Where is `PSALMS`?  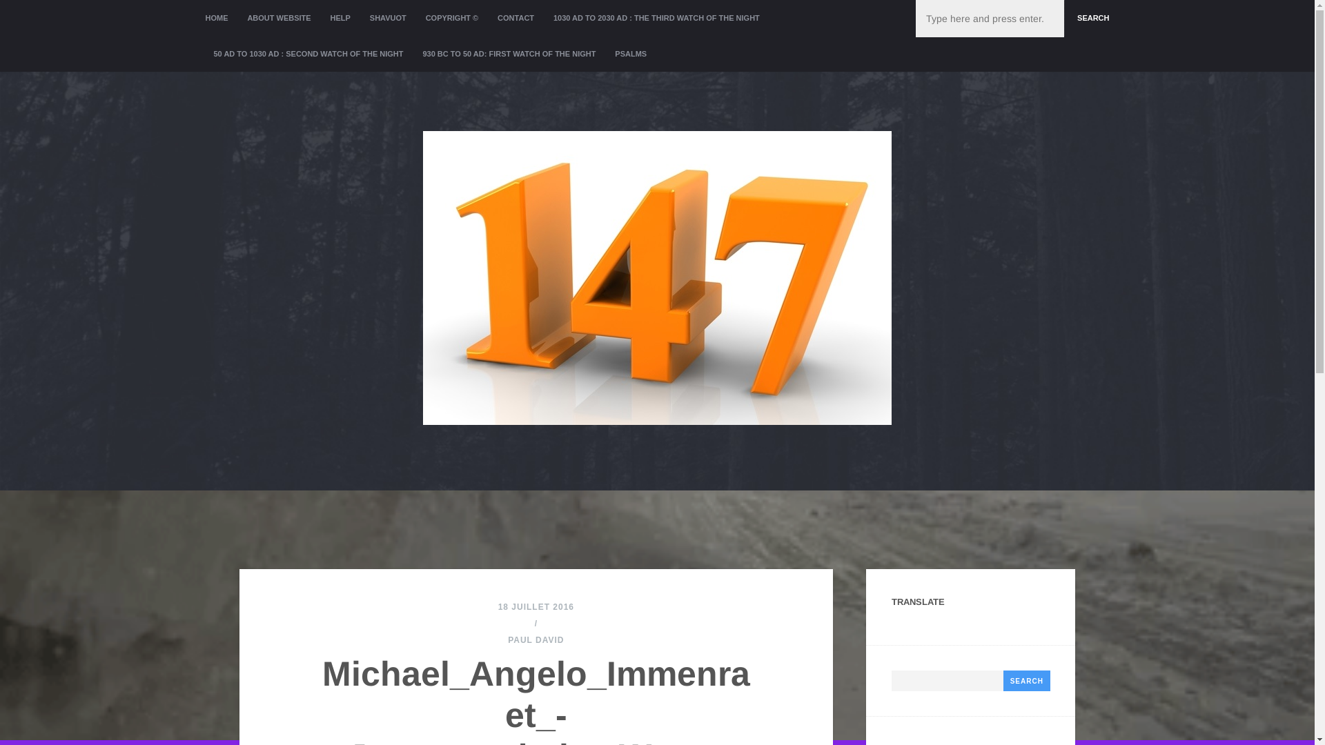
PSALMS is located at coordinates (631, 54).